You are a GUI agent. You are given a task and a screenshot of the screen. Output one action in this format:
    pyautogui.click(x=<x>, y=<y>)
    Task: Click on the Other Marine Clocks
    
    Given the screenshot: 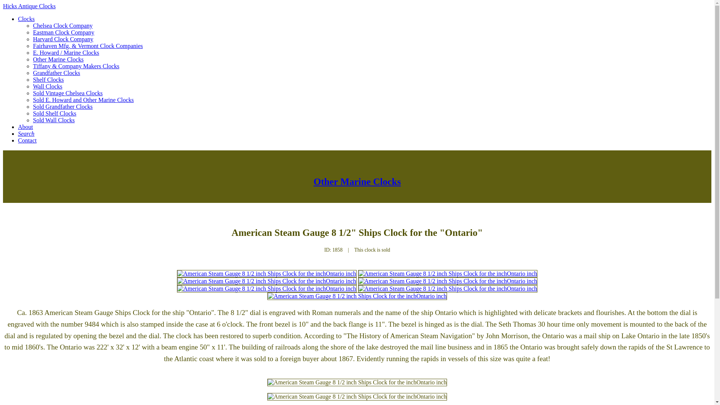 What is the action you would take?
    pyautogui.click(x=357, y=181)
    